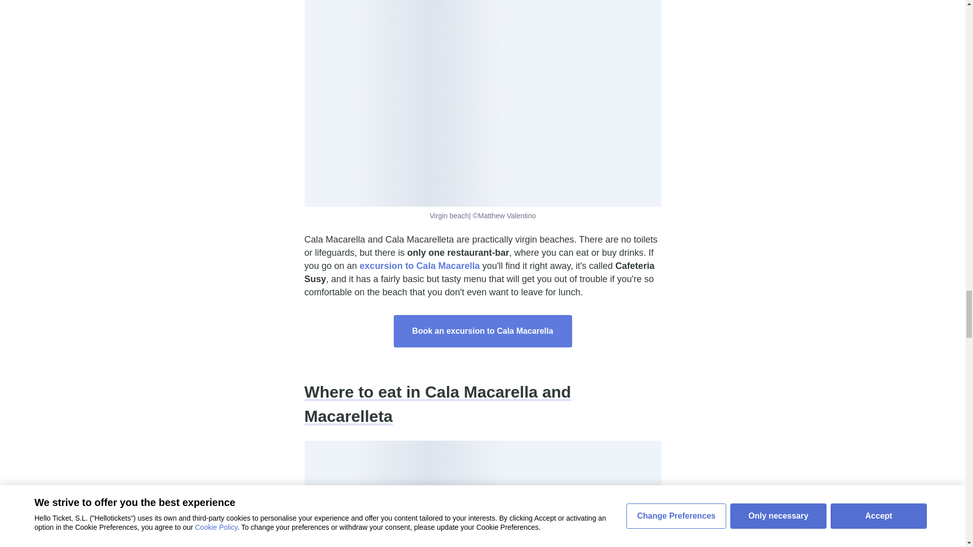 The image size is (973, 547). I want to click on Book an excursion to Cala Macarella, so click(482, 331).